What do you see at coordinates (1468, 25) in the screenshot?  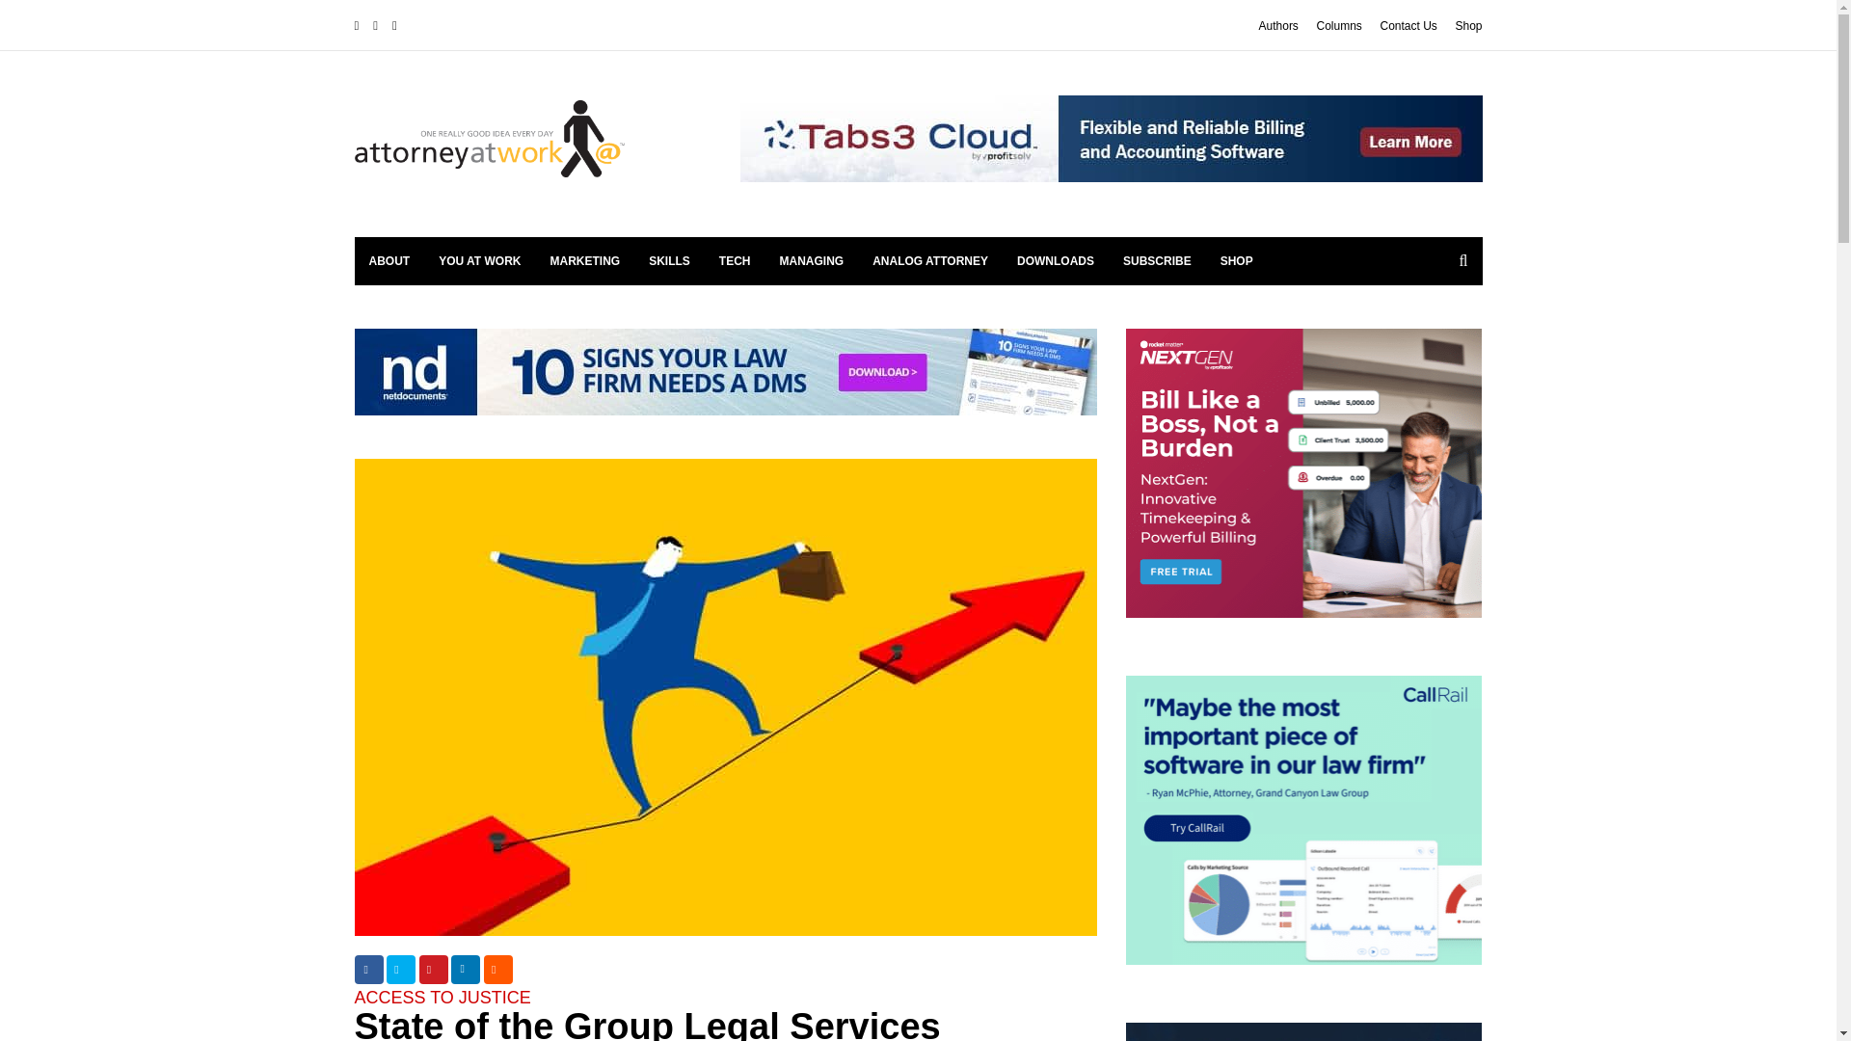 I see `Shop` at bounding box center [1468, 25].